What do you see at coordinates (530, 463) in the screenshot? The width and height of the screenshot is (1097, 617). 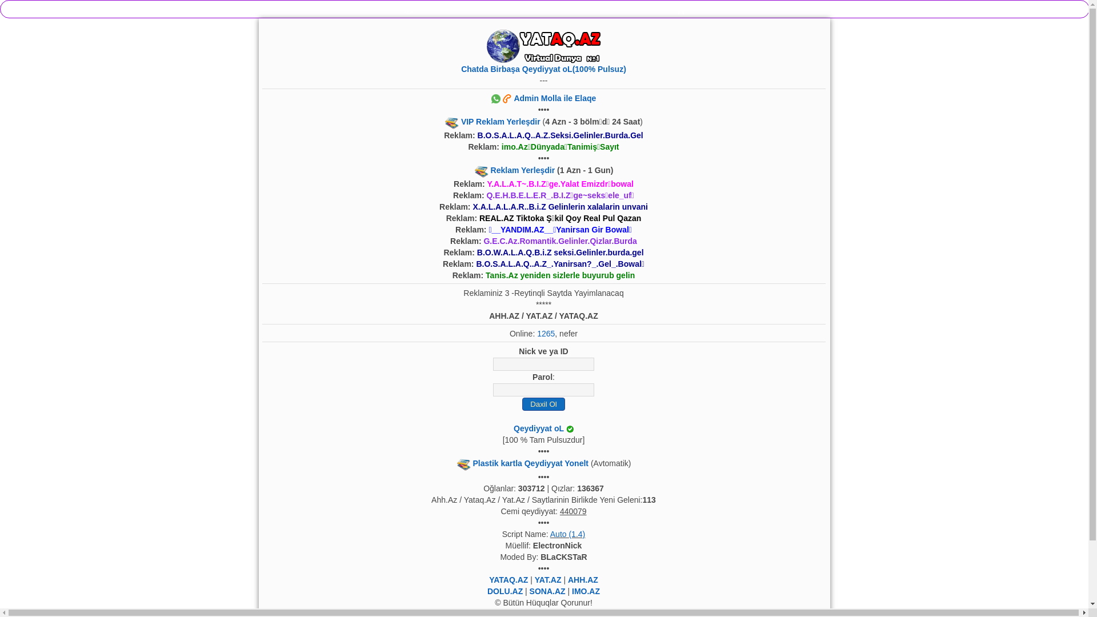 I see `Plastik kartla Qeydiyyat Yonelt` at bounding box center [530, 463].